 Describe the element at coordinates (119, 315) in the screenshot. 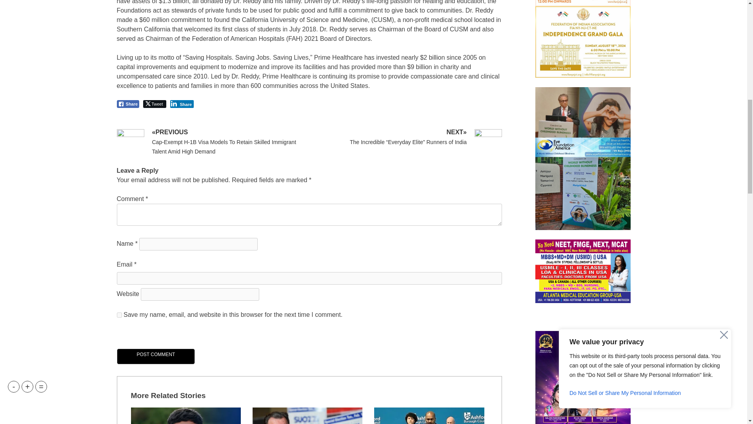

I see `yes` at that location.